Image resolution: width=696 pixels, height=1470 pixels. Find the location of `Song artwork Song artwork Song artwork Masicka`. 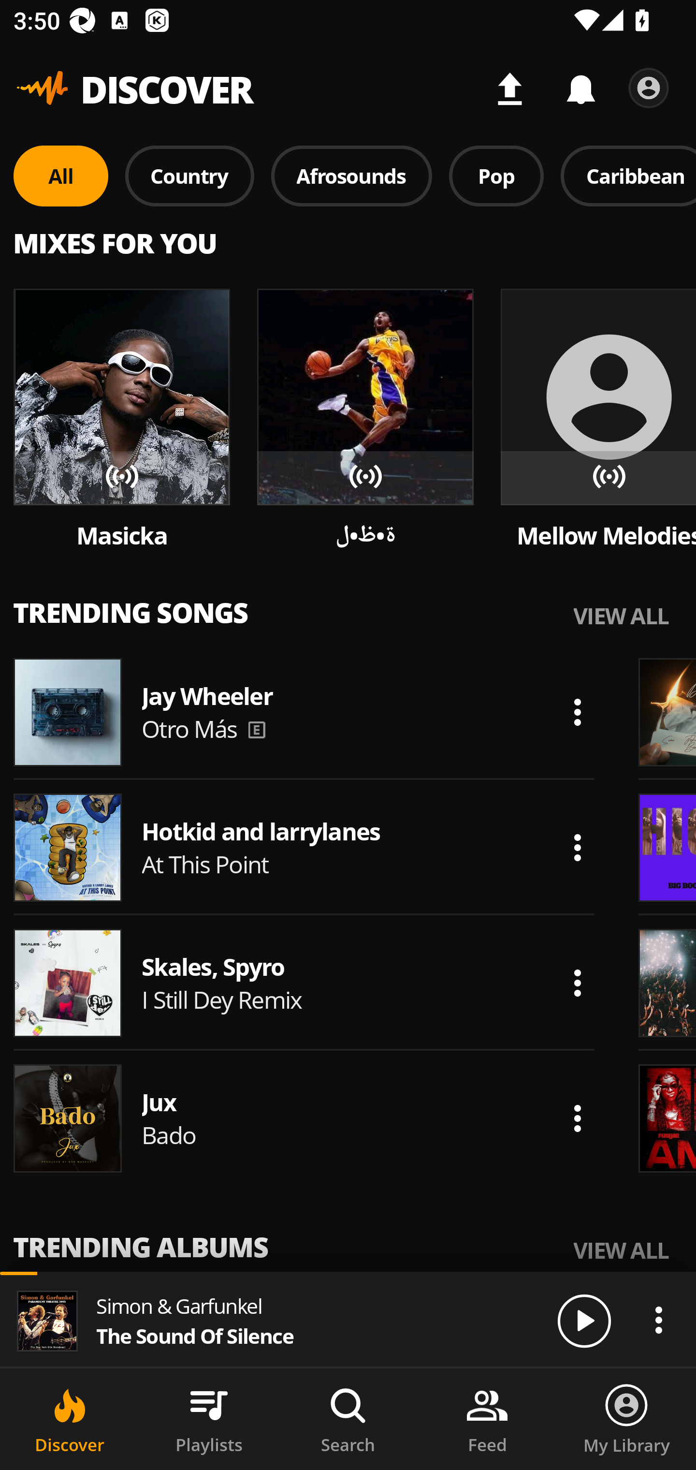

Song artwork Song artwork Song artwork Masicka is located at coordinates (122, 420).